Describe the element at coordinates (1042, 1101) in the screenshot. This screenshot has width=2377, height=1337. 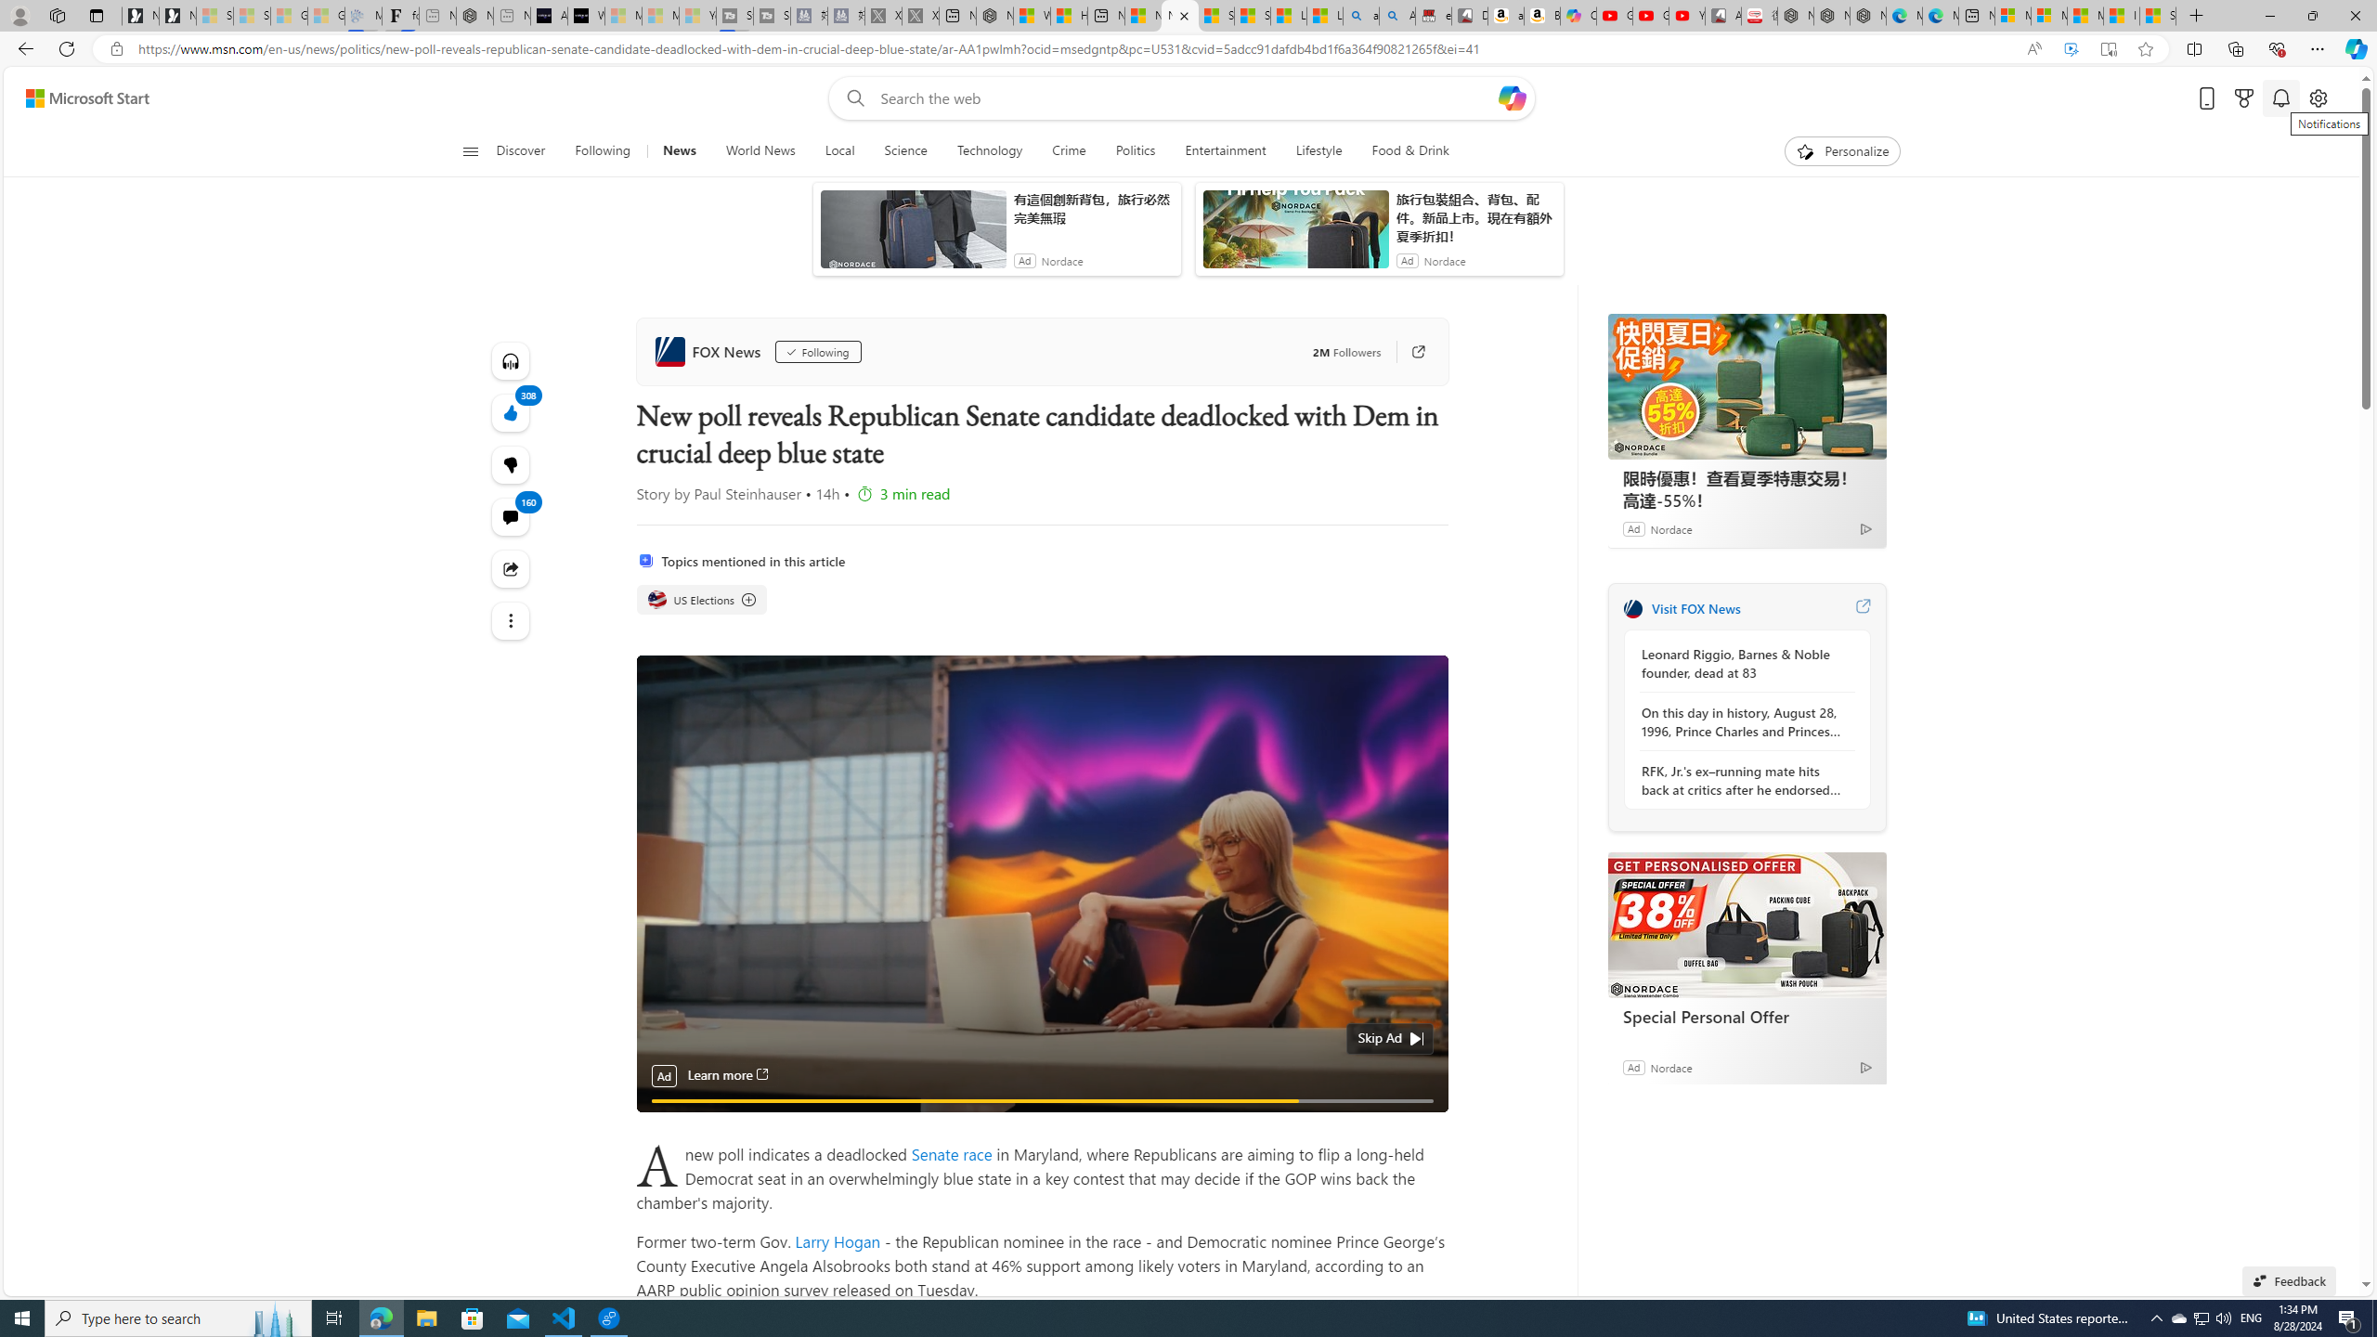
I see `video progress bar` at that location.